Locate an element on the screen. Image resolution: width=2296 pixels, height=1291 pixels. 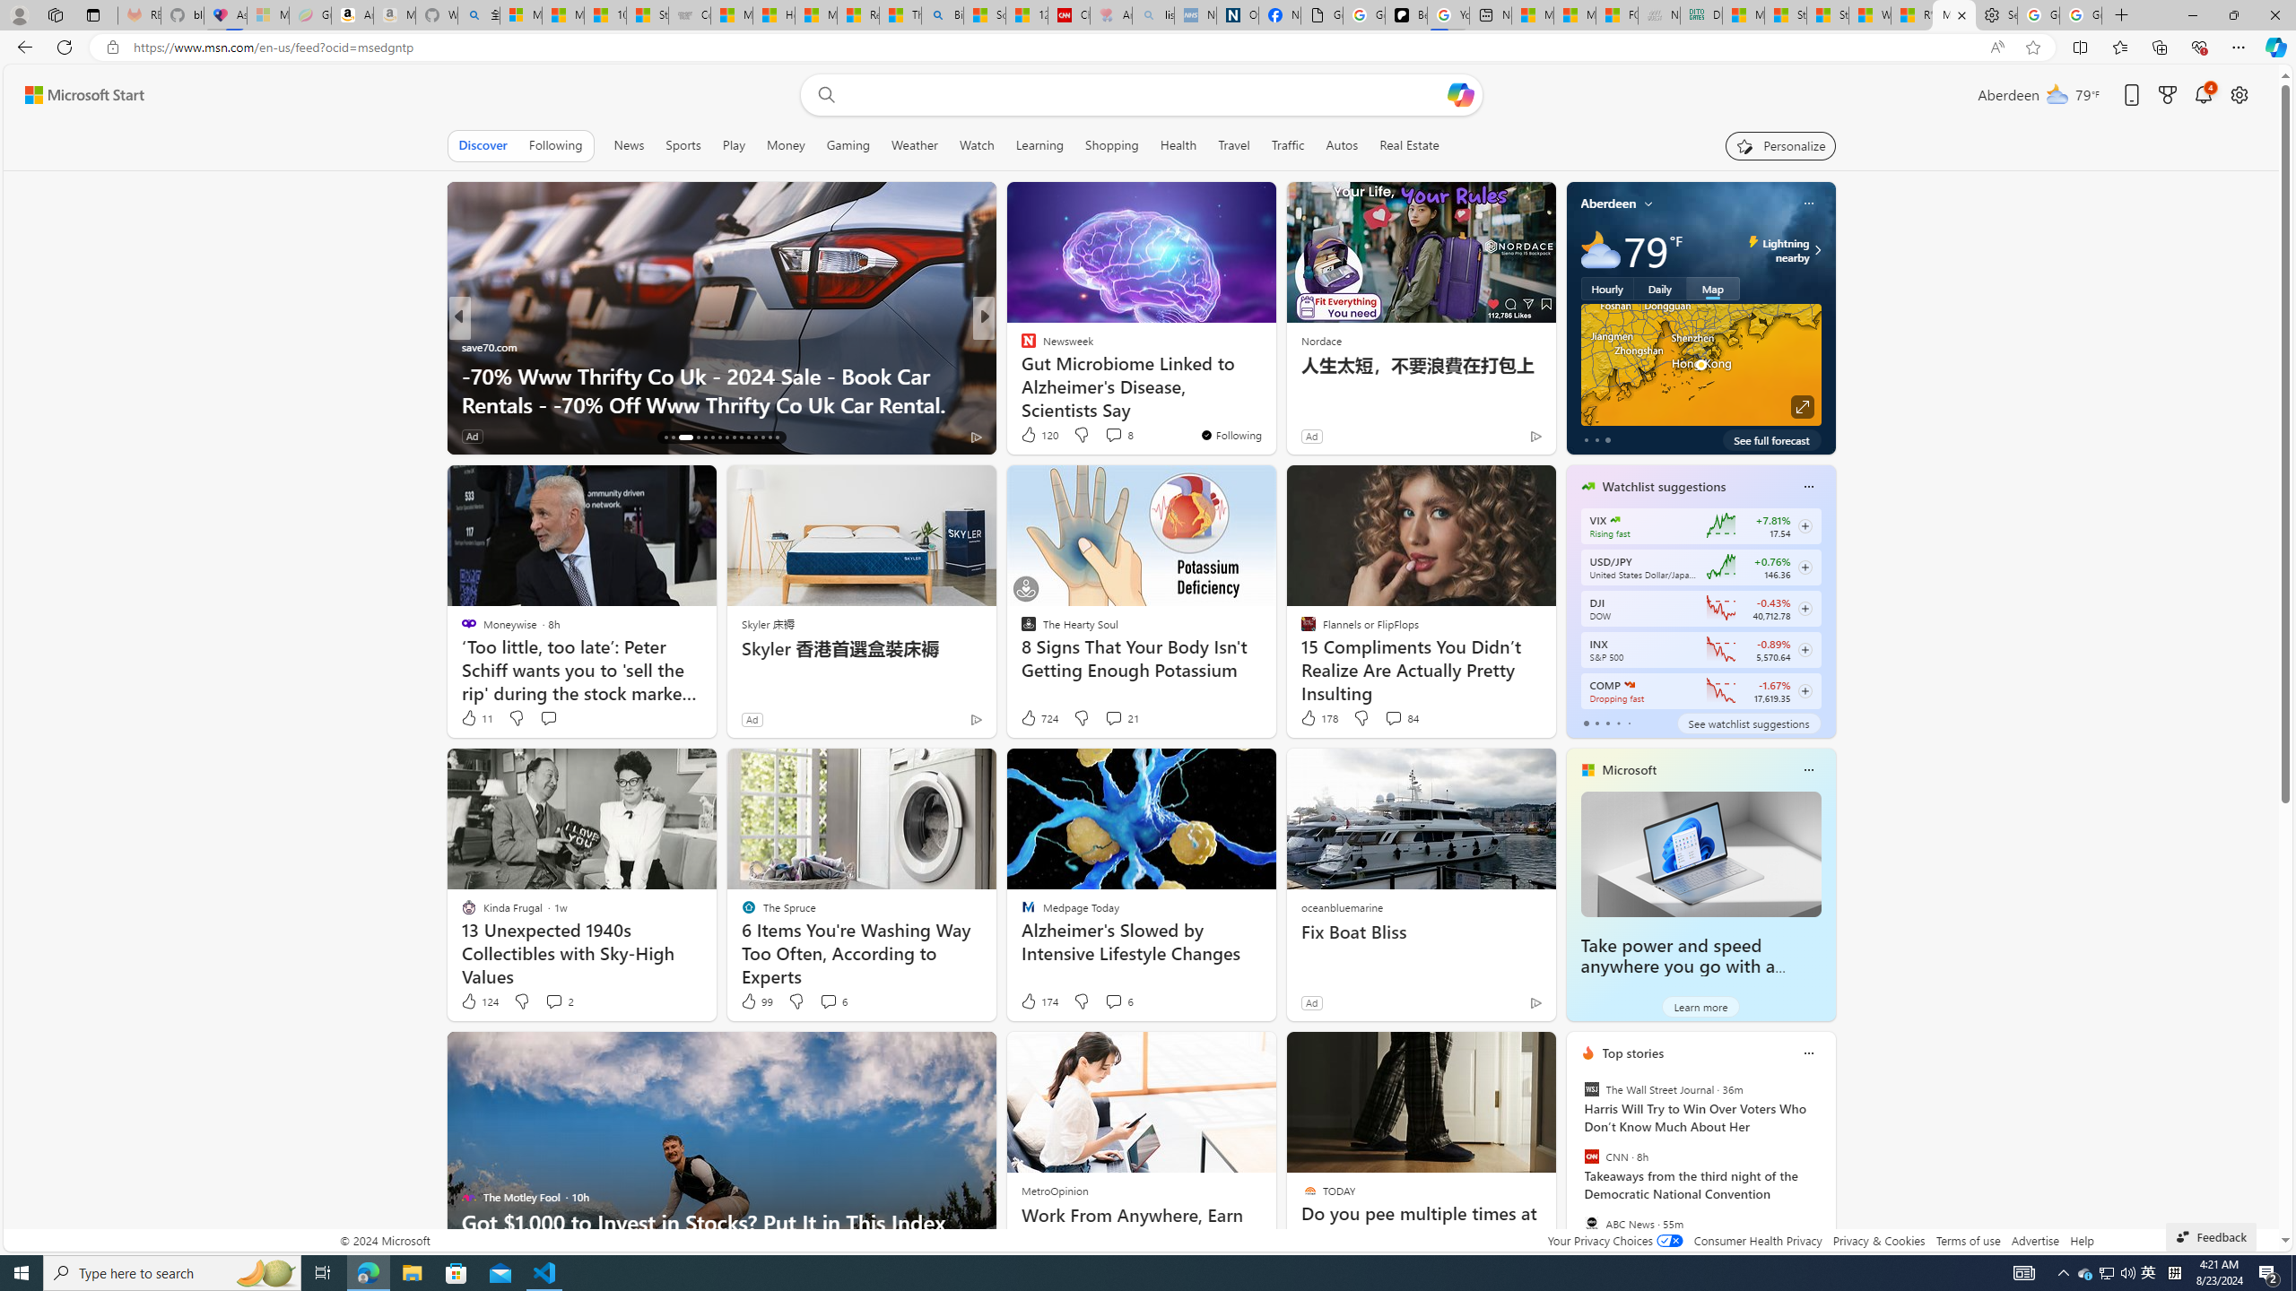
Learn more is located at coordinates (1700, 1006).